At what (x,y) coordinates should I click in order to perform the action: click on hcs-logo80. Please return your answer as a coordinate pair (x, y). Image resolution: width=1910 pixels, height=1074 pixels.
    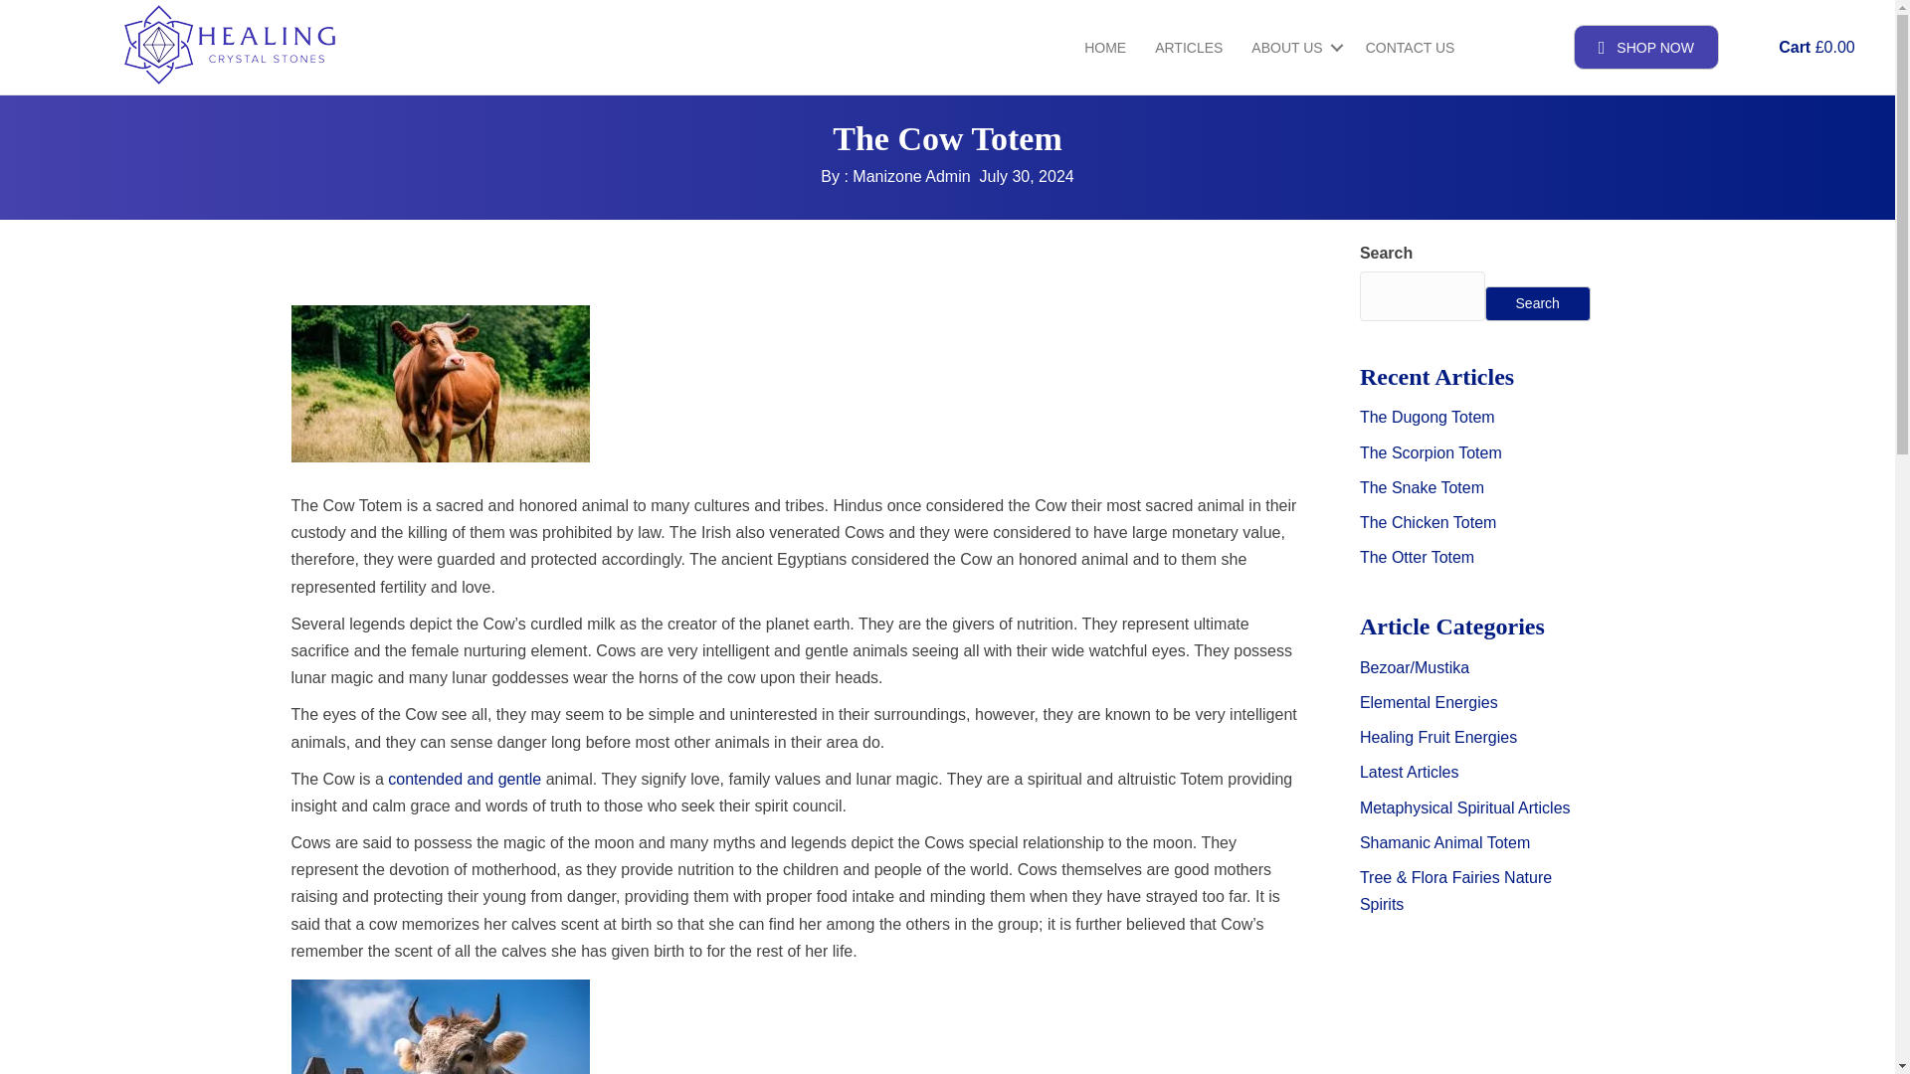
    Looking at the image, I should click on (229, 45).